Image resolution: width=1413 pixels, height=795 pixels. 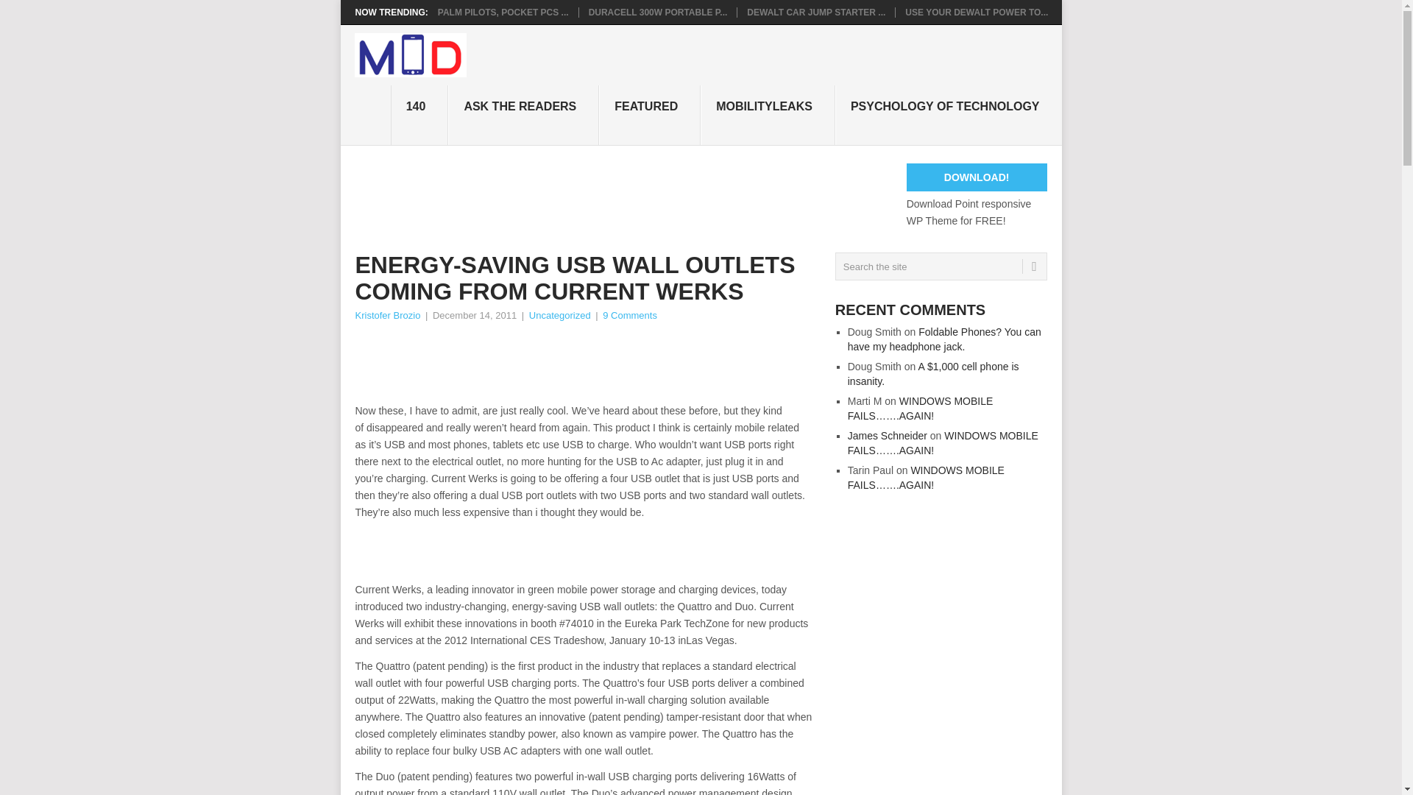 I want to click on DURACELL 300W PORTABLE P..., so click(x=658, y=12).